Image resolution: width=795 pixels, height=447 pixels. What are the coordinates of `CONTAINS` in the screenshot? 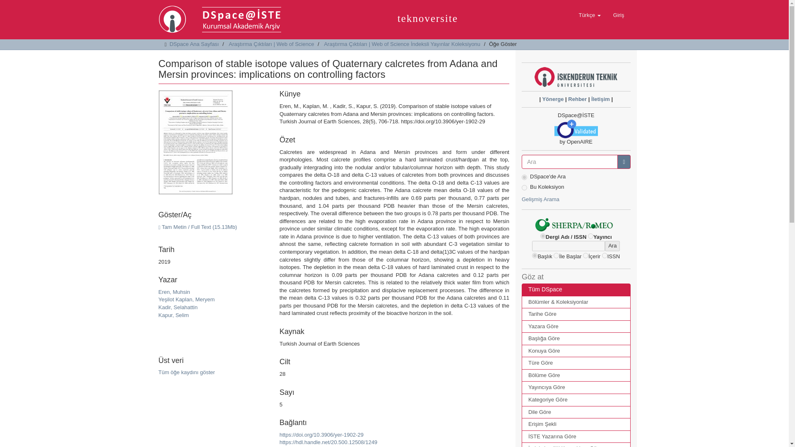 It's located at (585, 256).